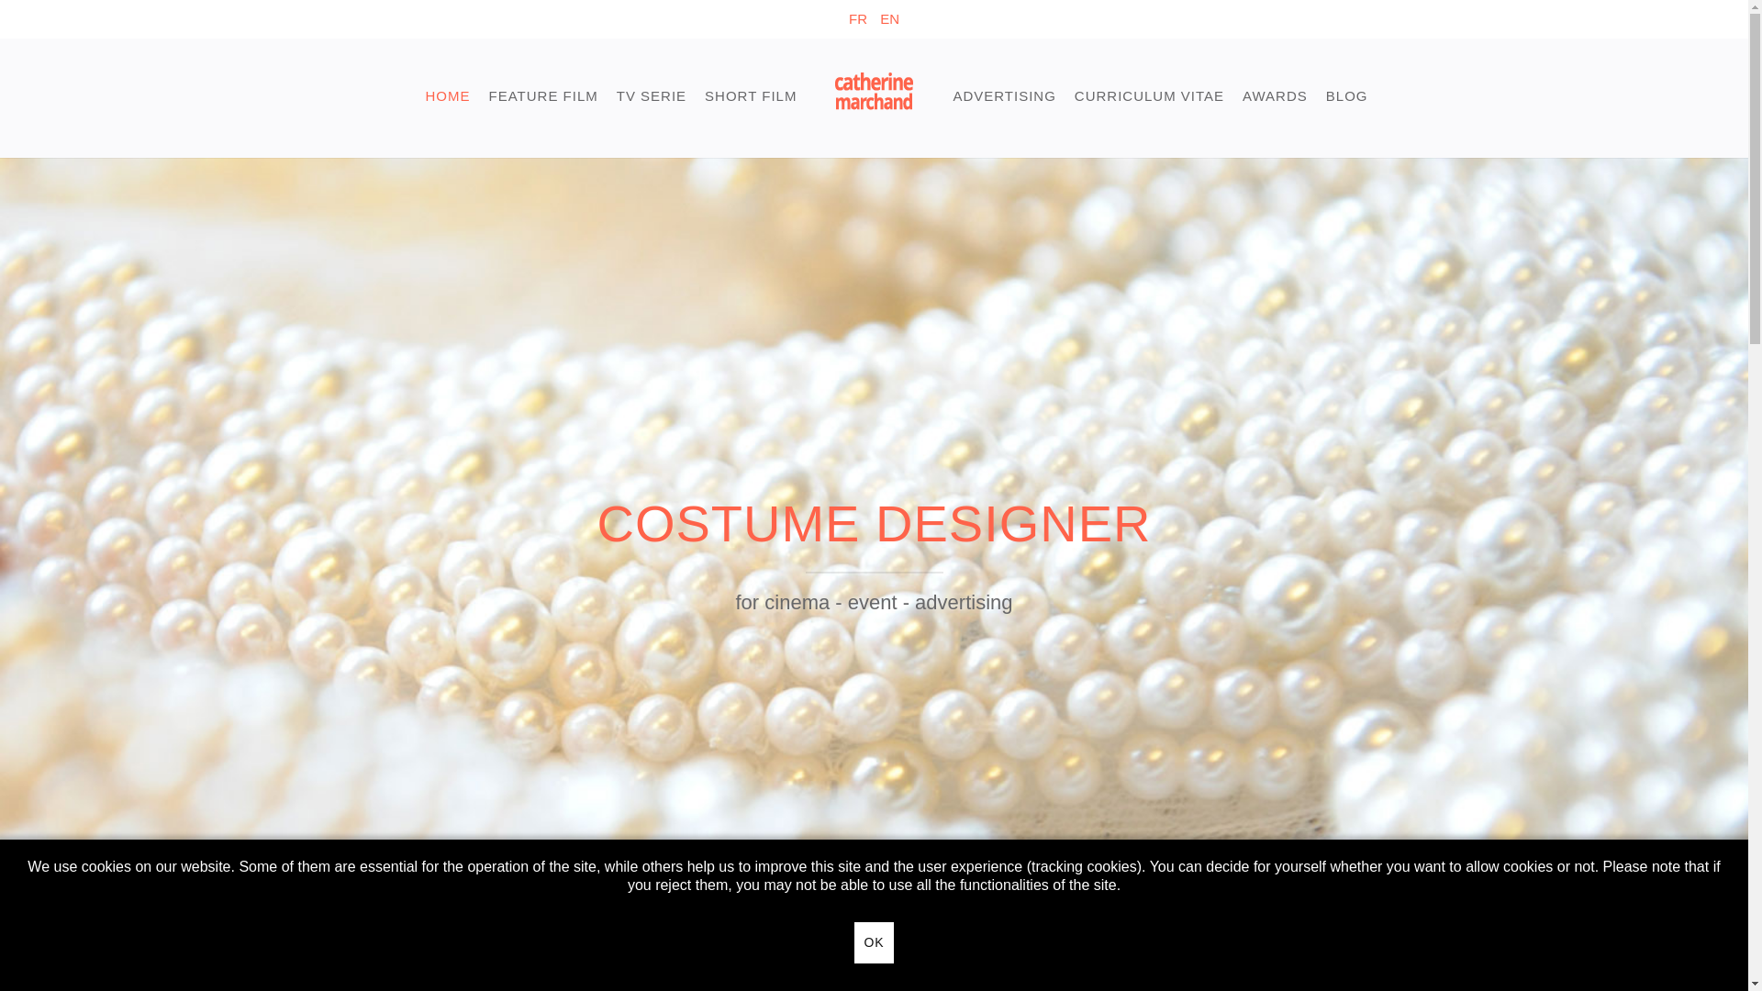  What do you see at coordinates (1276, 95) in the screenshot?
I see `AWARDS` at bounding box center [1276, 95].